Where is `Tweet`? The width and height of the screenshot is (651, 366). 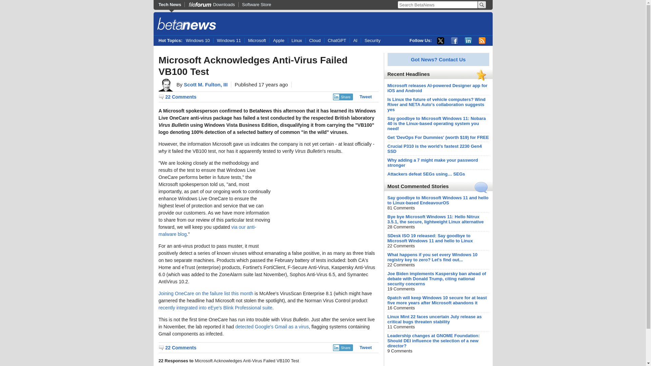
Tweet is located at coordinates (366, 347).